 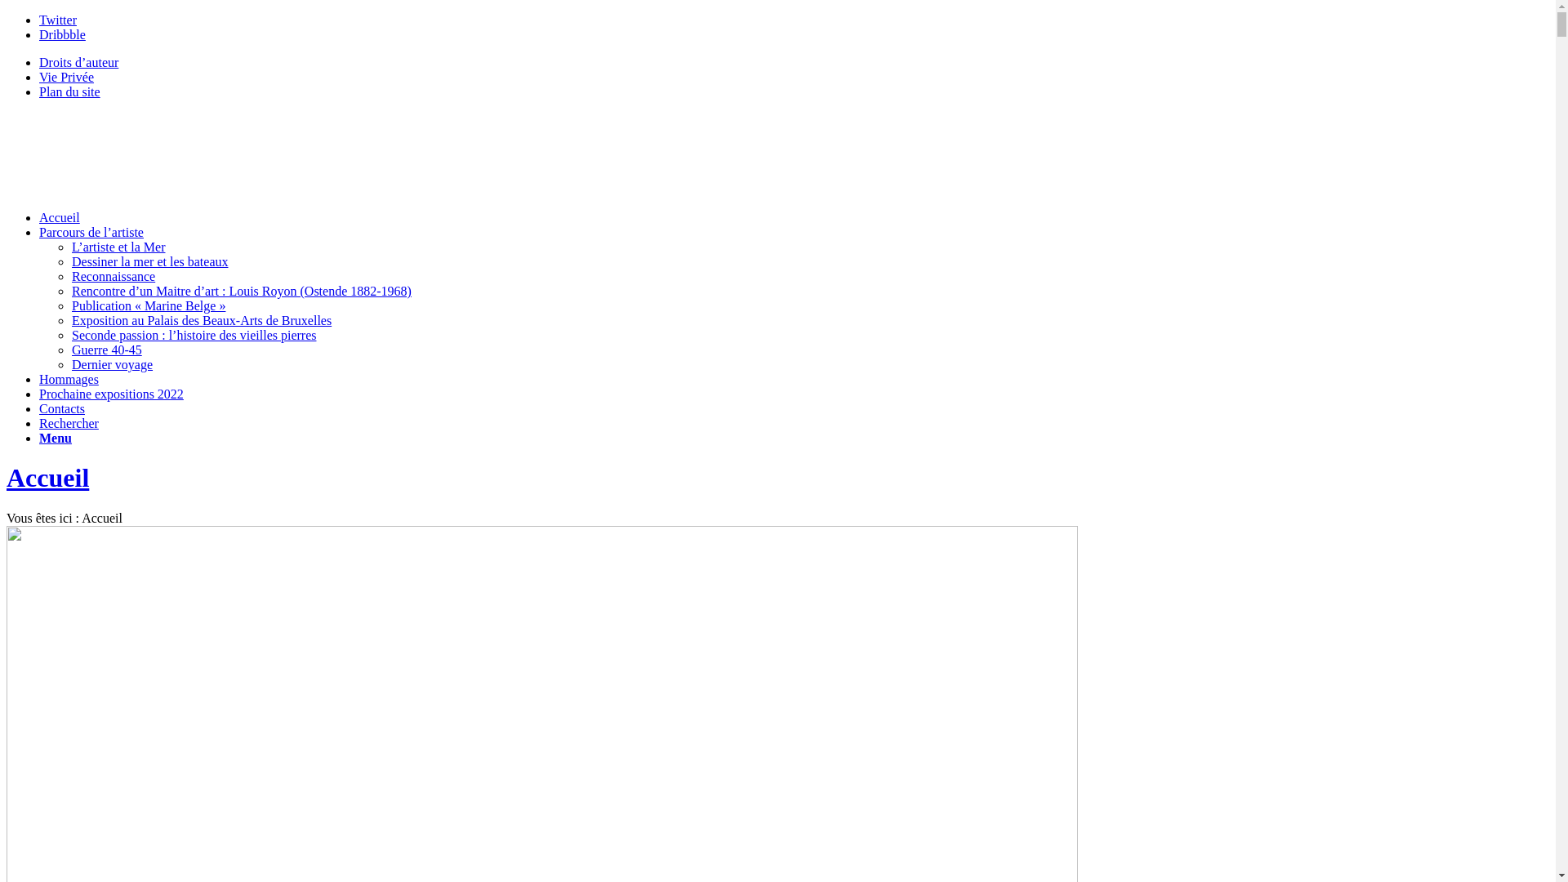 I want to click on Twitter, so click(x=58, y=20).